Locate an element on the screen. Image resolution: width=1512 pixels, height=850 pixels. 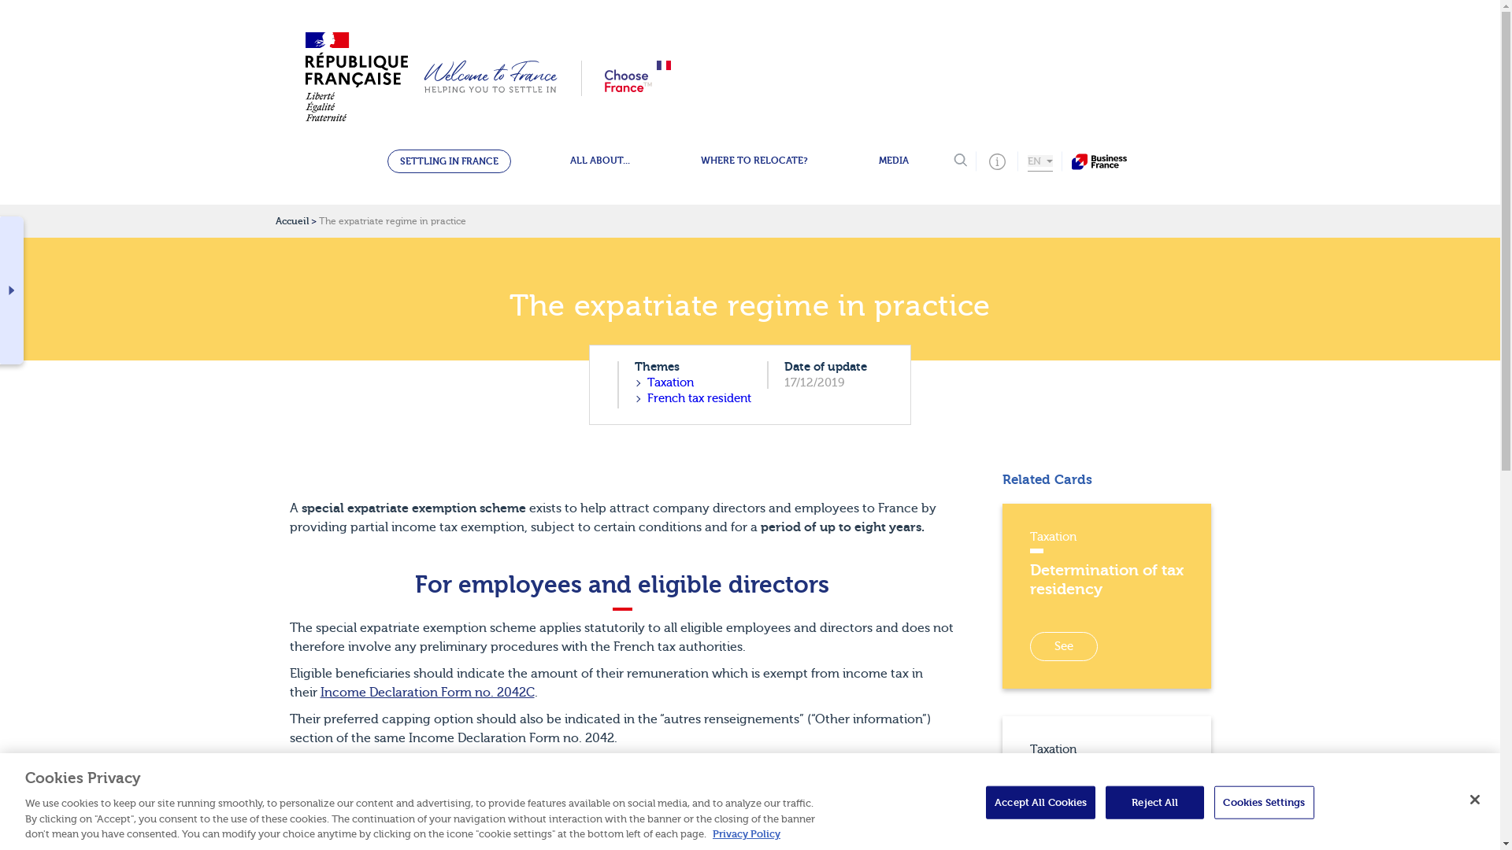
MEDIA is located at coordinates (893, 161).